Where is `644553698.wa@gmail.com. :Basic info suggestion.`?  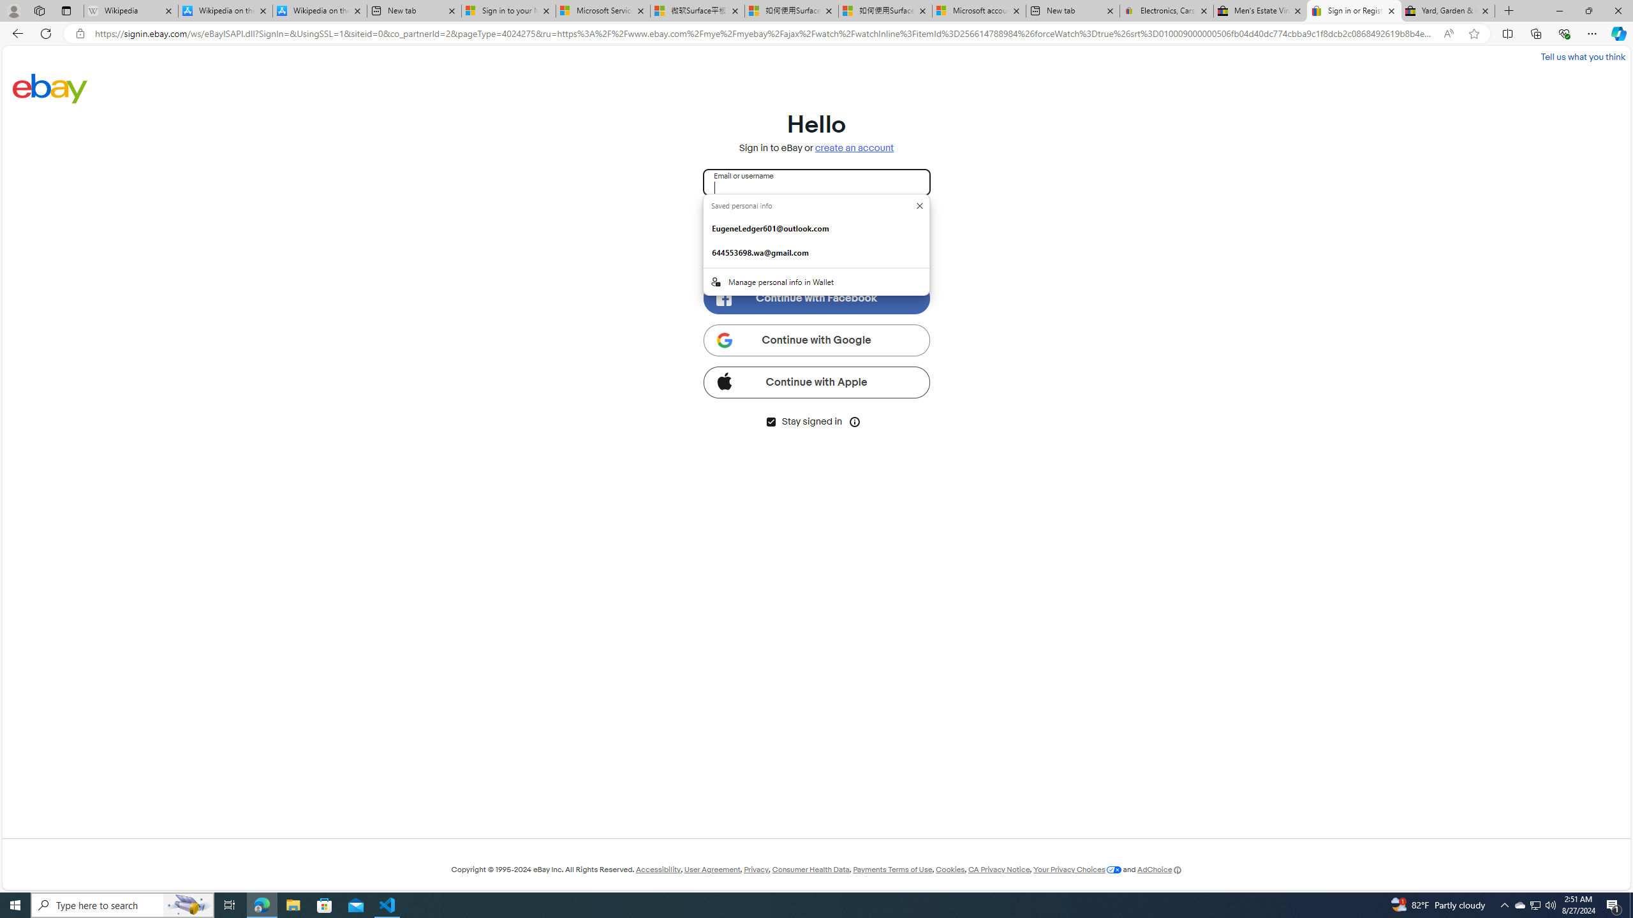 644553698.wa@gmail.com. :Basic info suggestion. is located at coordinates (816, 252).